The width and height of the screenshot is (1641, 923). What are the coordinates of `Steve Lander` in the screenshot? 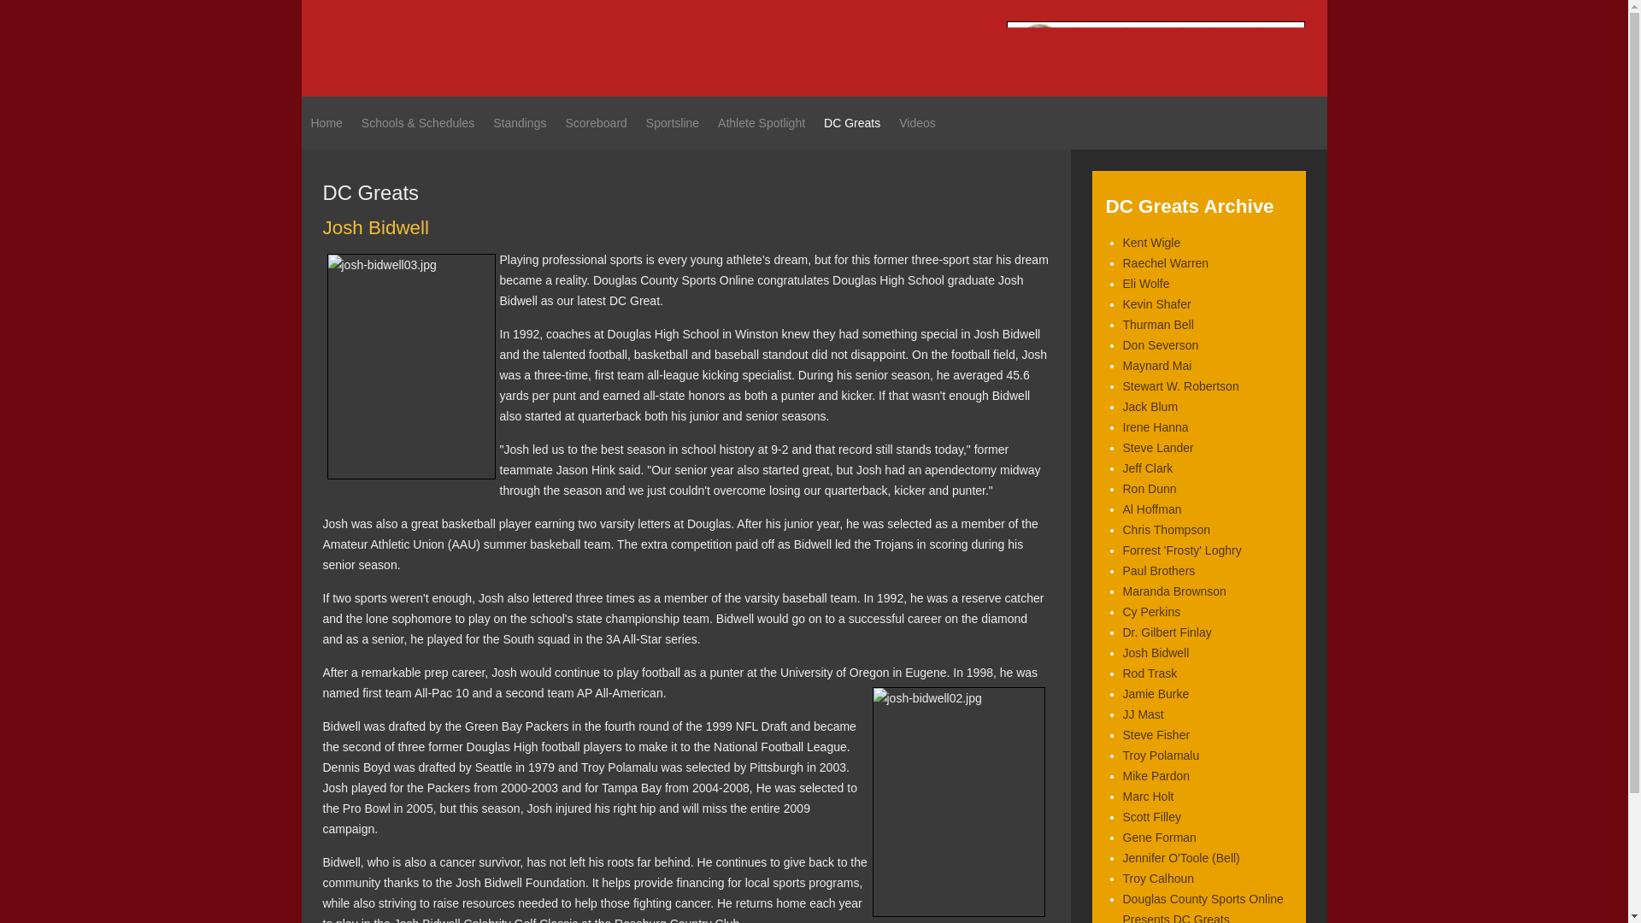 It's located at (1158, 448).